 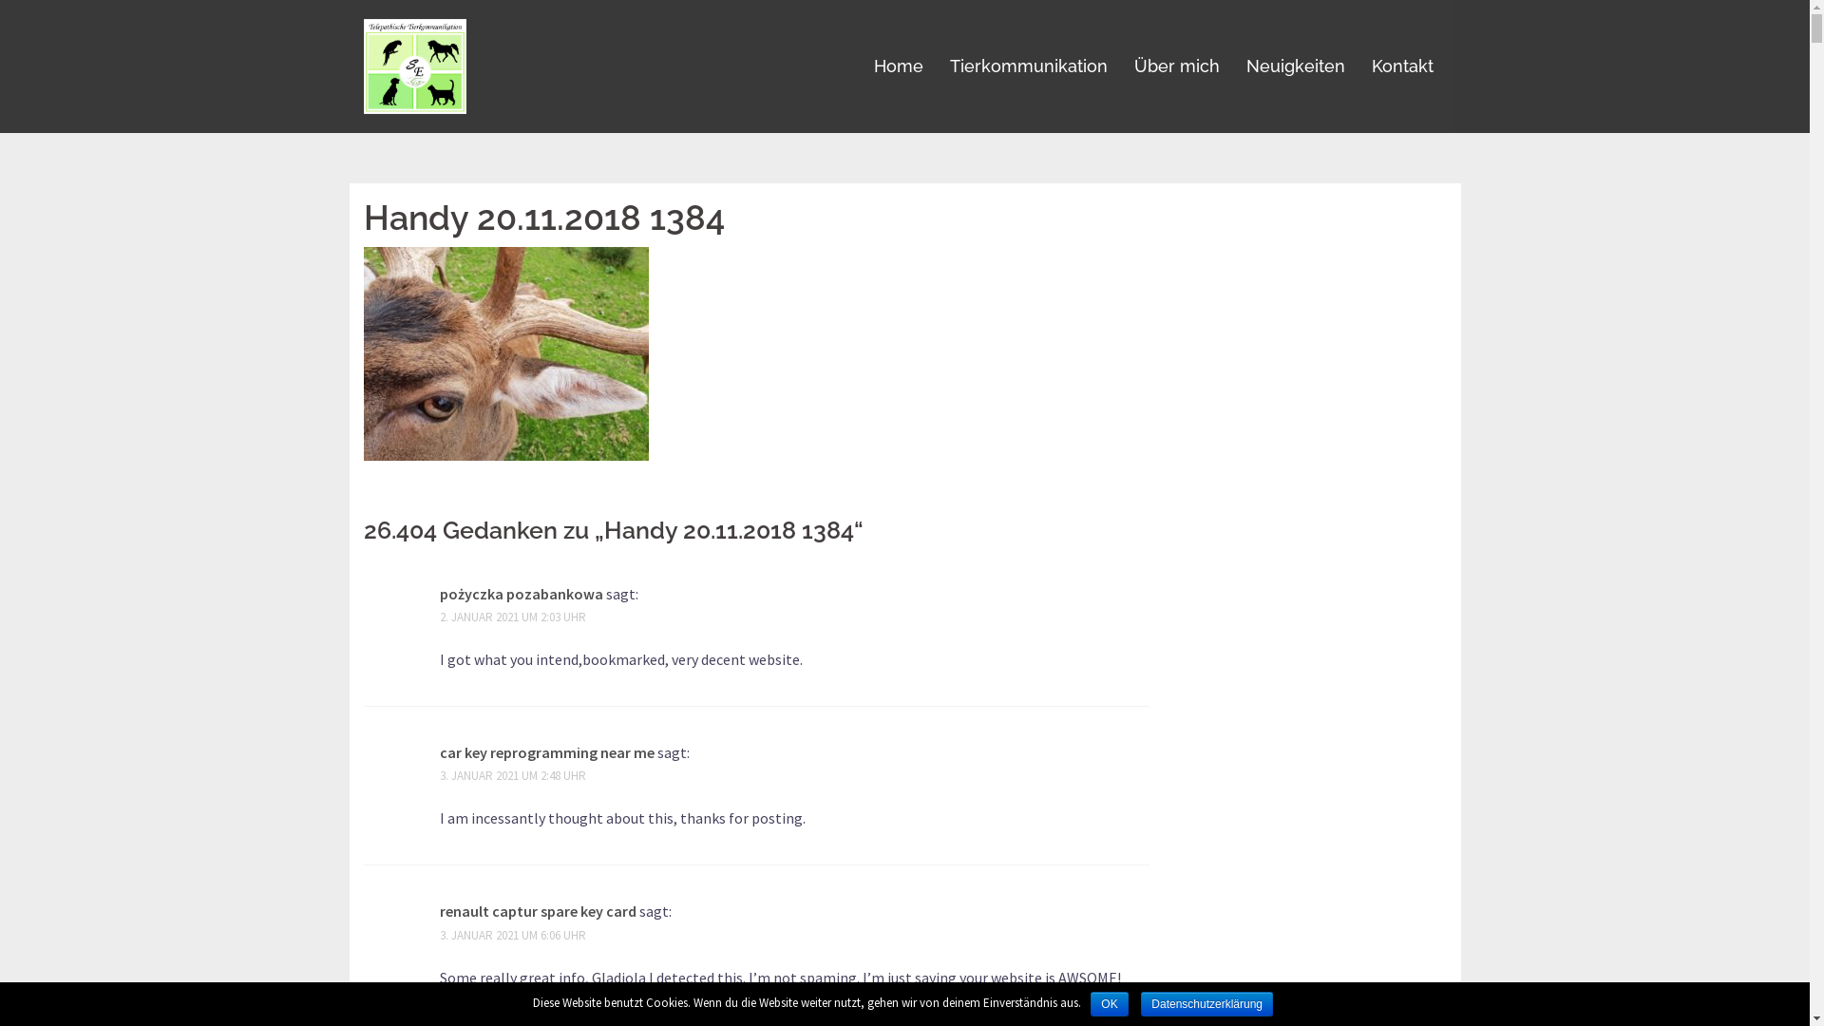 I want to click on renault captur spare key card, so click(x=538, y=911).